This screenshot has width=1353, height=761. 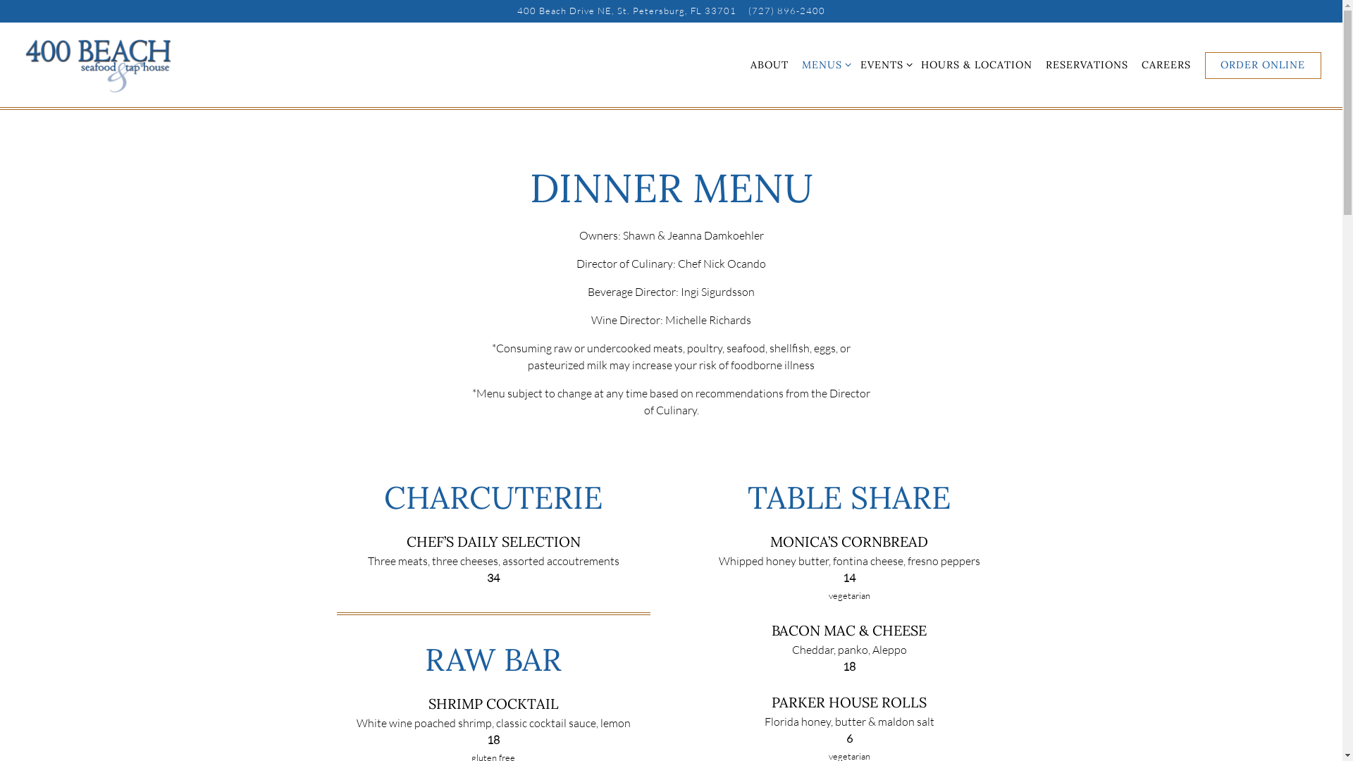 What do you see at coordinates (786, 11) in the screenshot?
I see `(727) 896-2400` at bounding box center [786, 11].